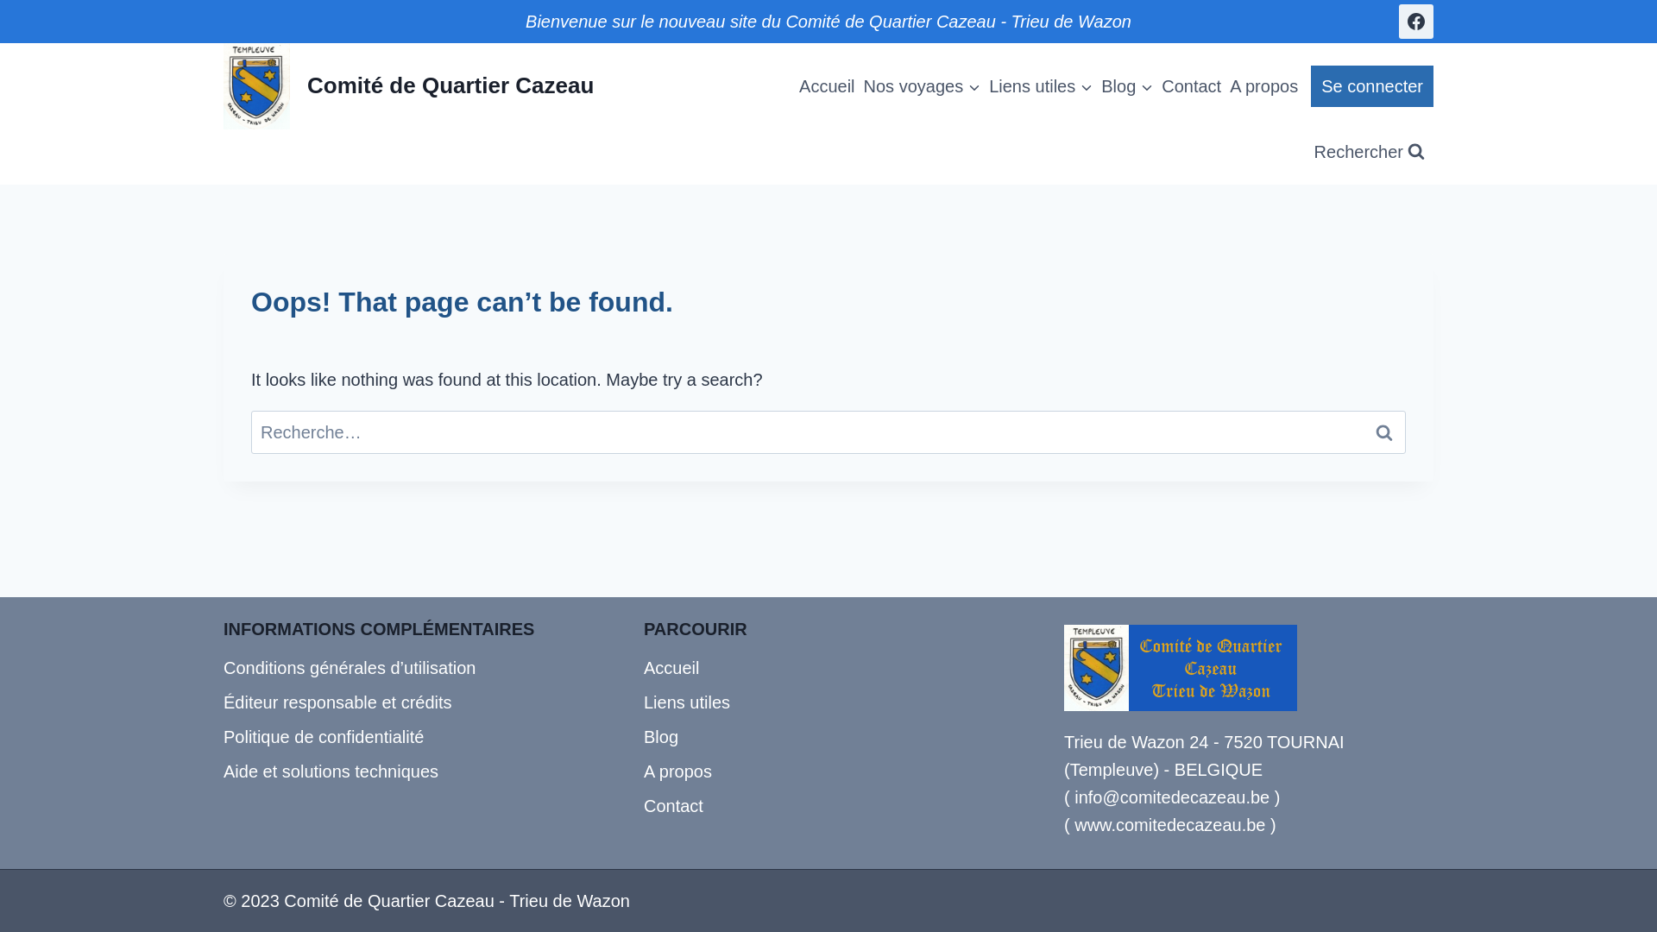 This screenshot has width=1657, height=932. I want to click on Aide et solutions techniques, so click(408, 771).